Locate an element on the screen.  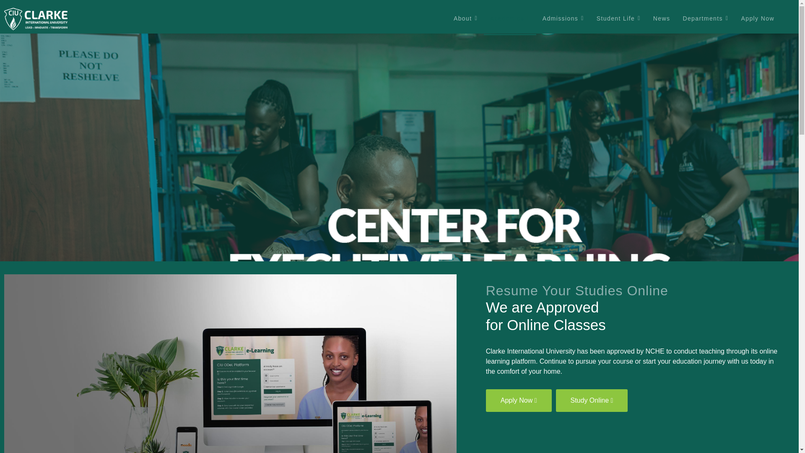
About is located at coordinates (465, 18).